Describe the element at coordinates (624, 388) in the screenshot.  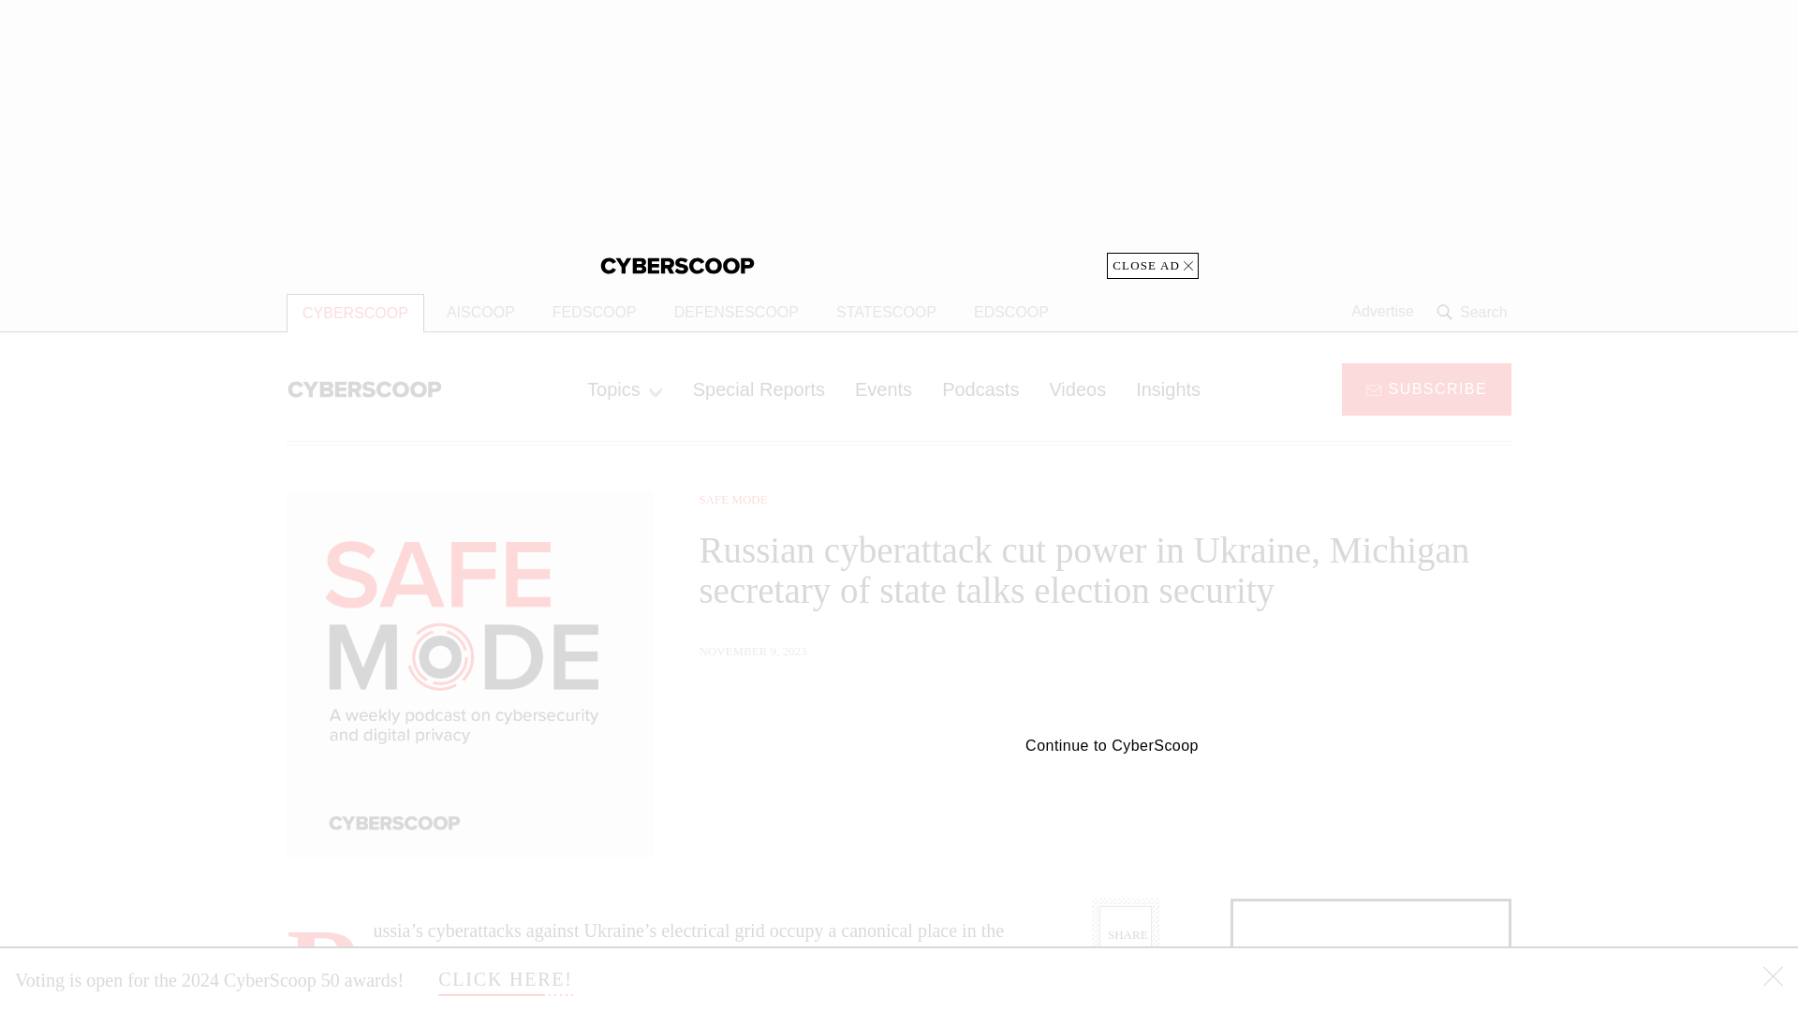
I see `Topics` at that location.